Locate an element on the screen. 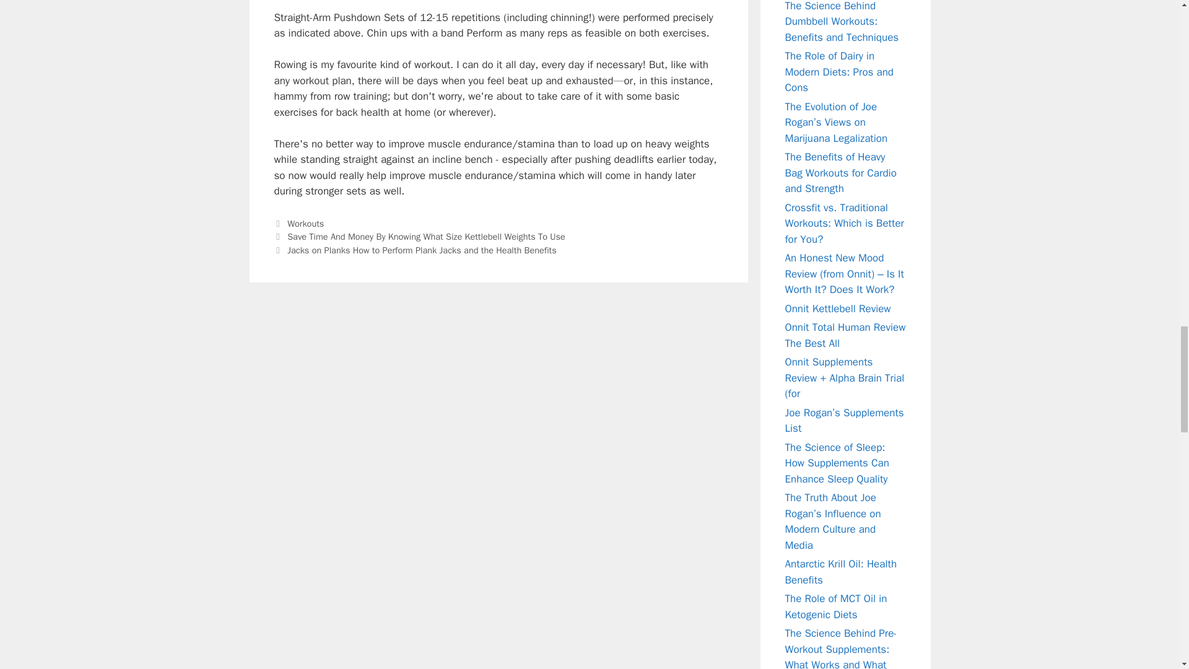 Image resolution: width=1189 pixels, height=669 pixels. Next is located at coordinates (415, 250).